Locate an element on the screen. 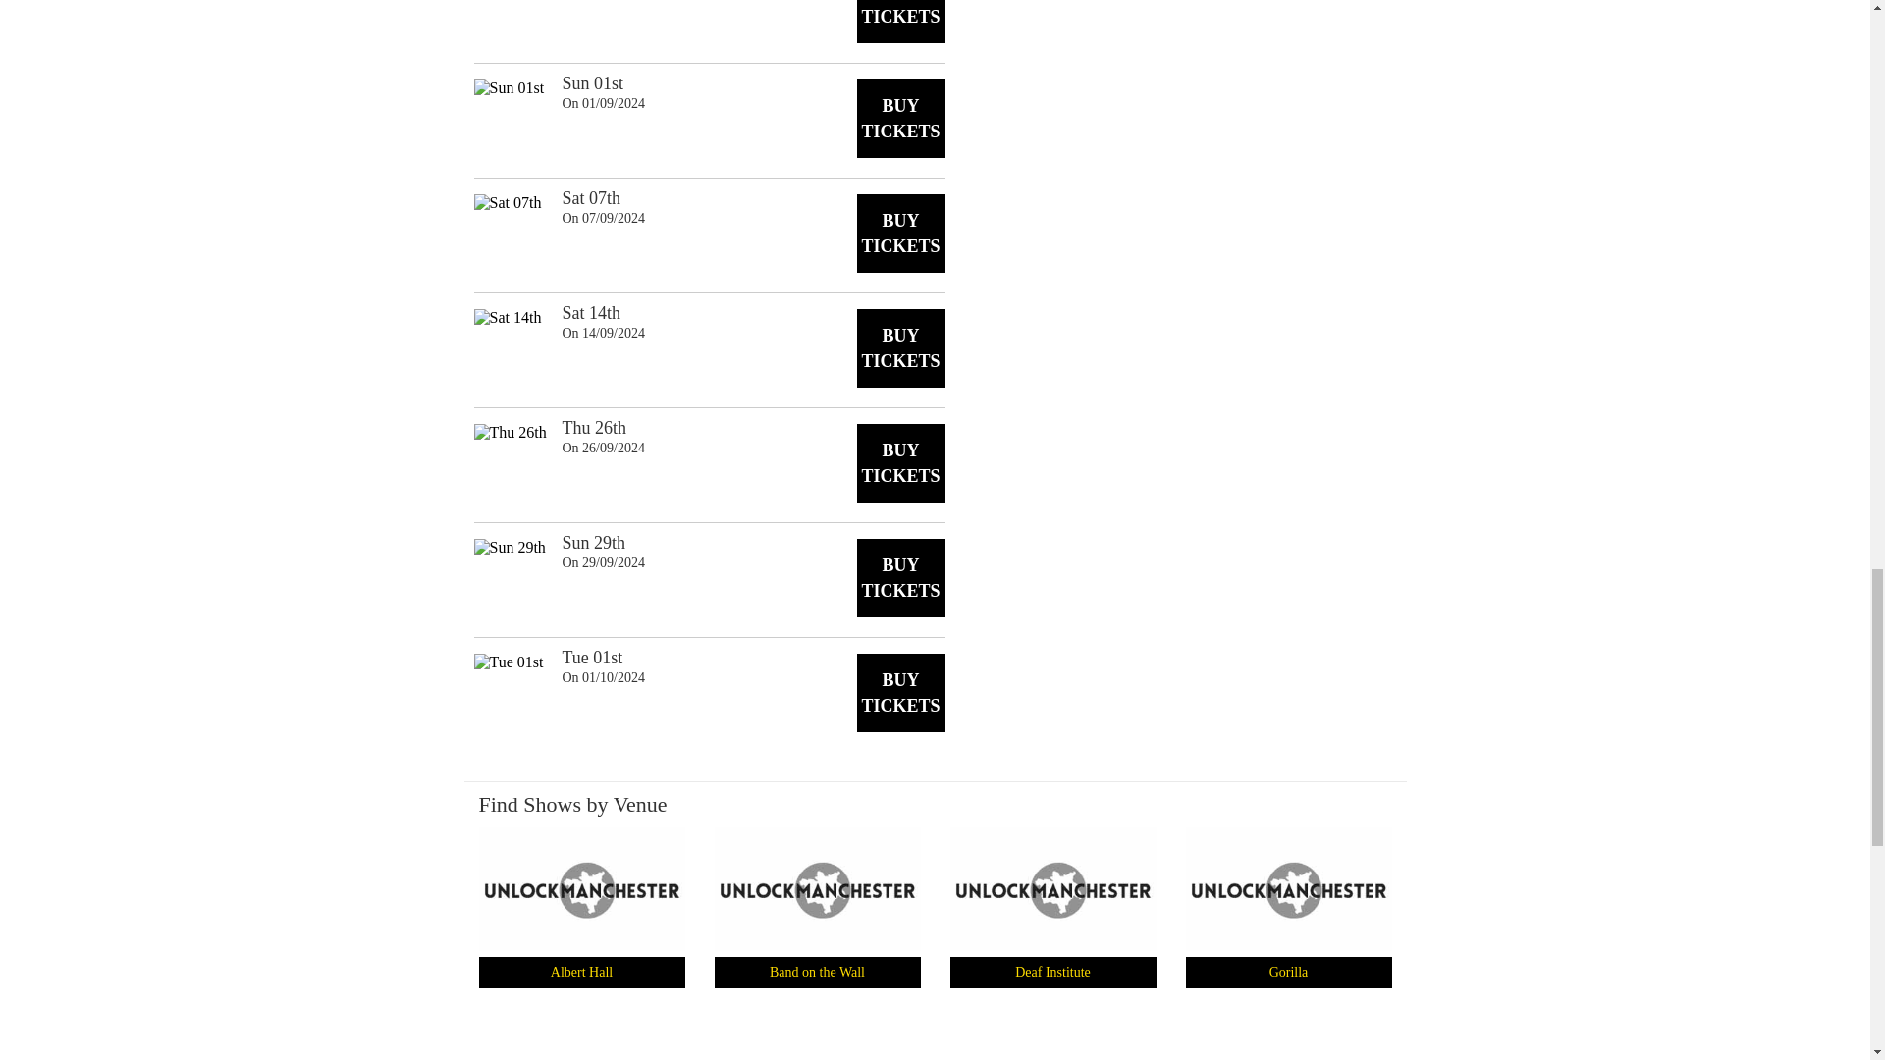  BUY TICKETS is located at coordinates (899, 463).